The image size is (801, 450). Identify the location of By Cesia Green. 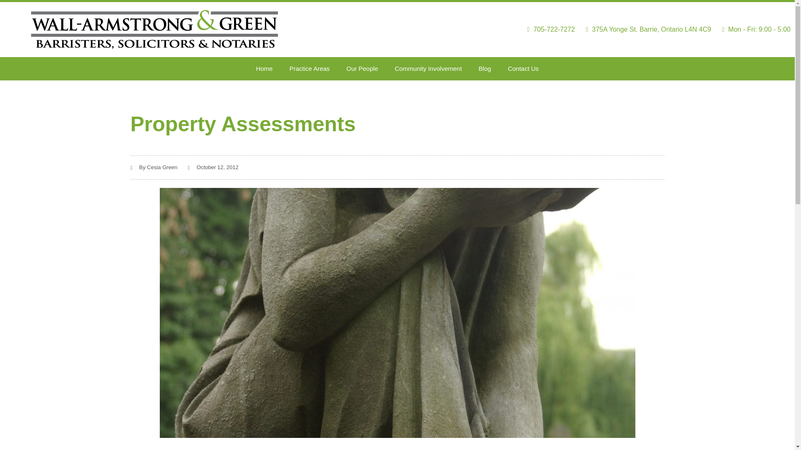
(154, 167).